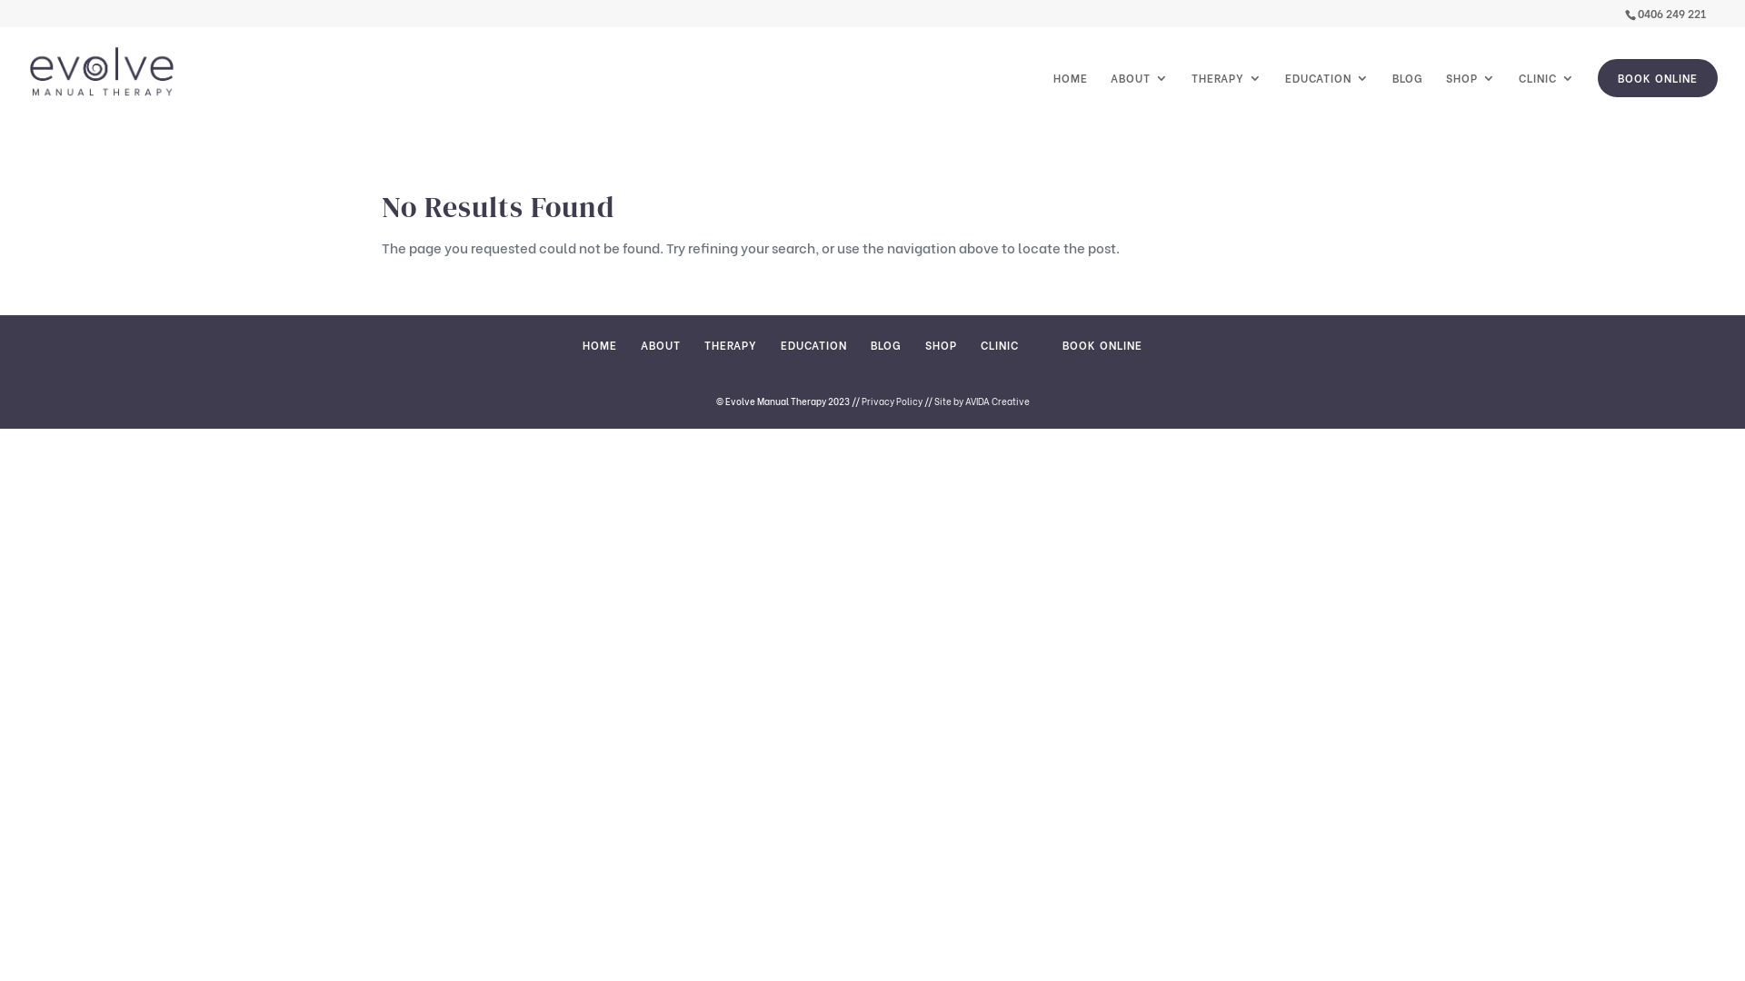 The image size is (1745, 981). What do you see at coordinates (1000, 345) in the screenshot?
I see `CLINIC` at bounding box center [1000, 345].